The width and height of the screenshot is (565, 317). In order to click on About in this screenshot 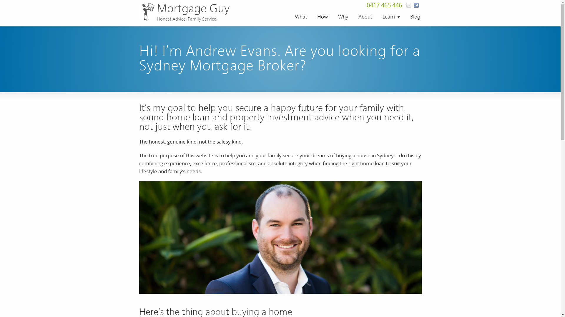, I will do `click(365, 17)`.